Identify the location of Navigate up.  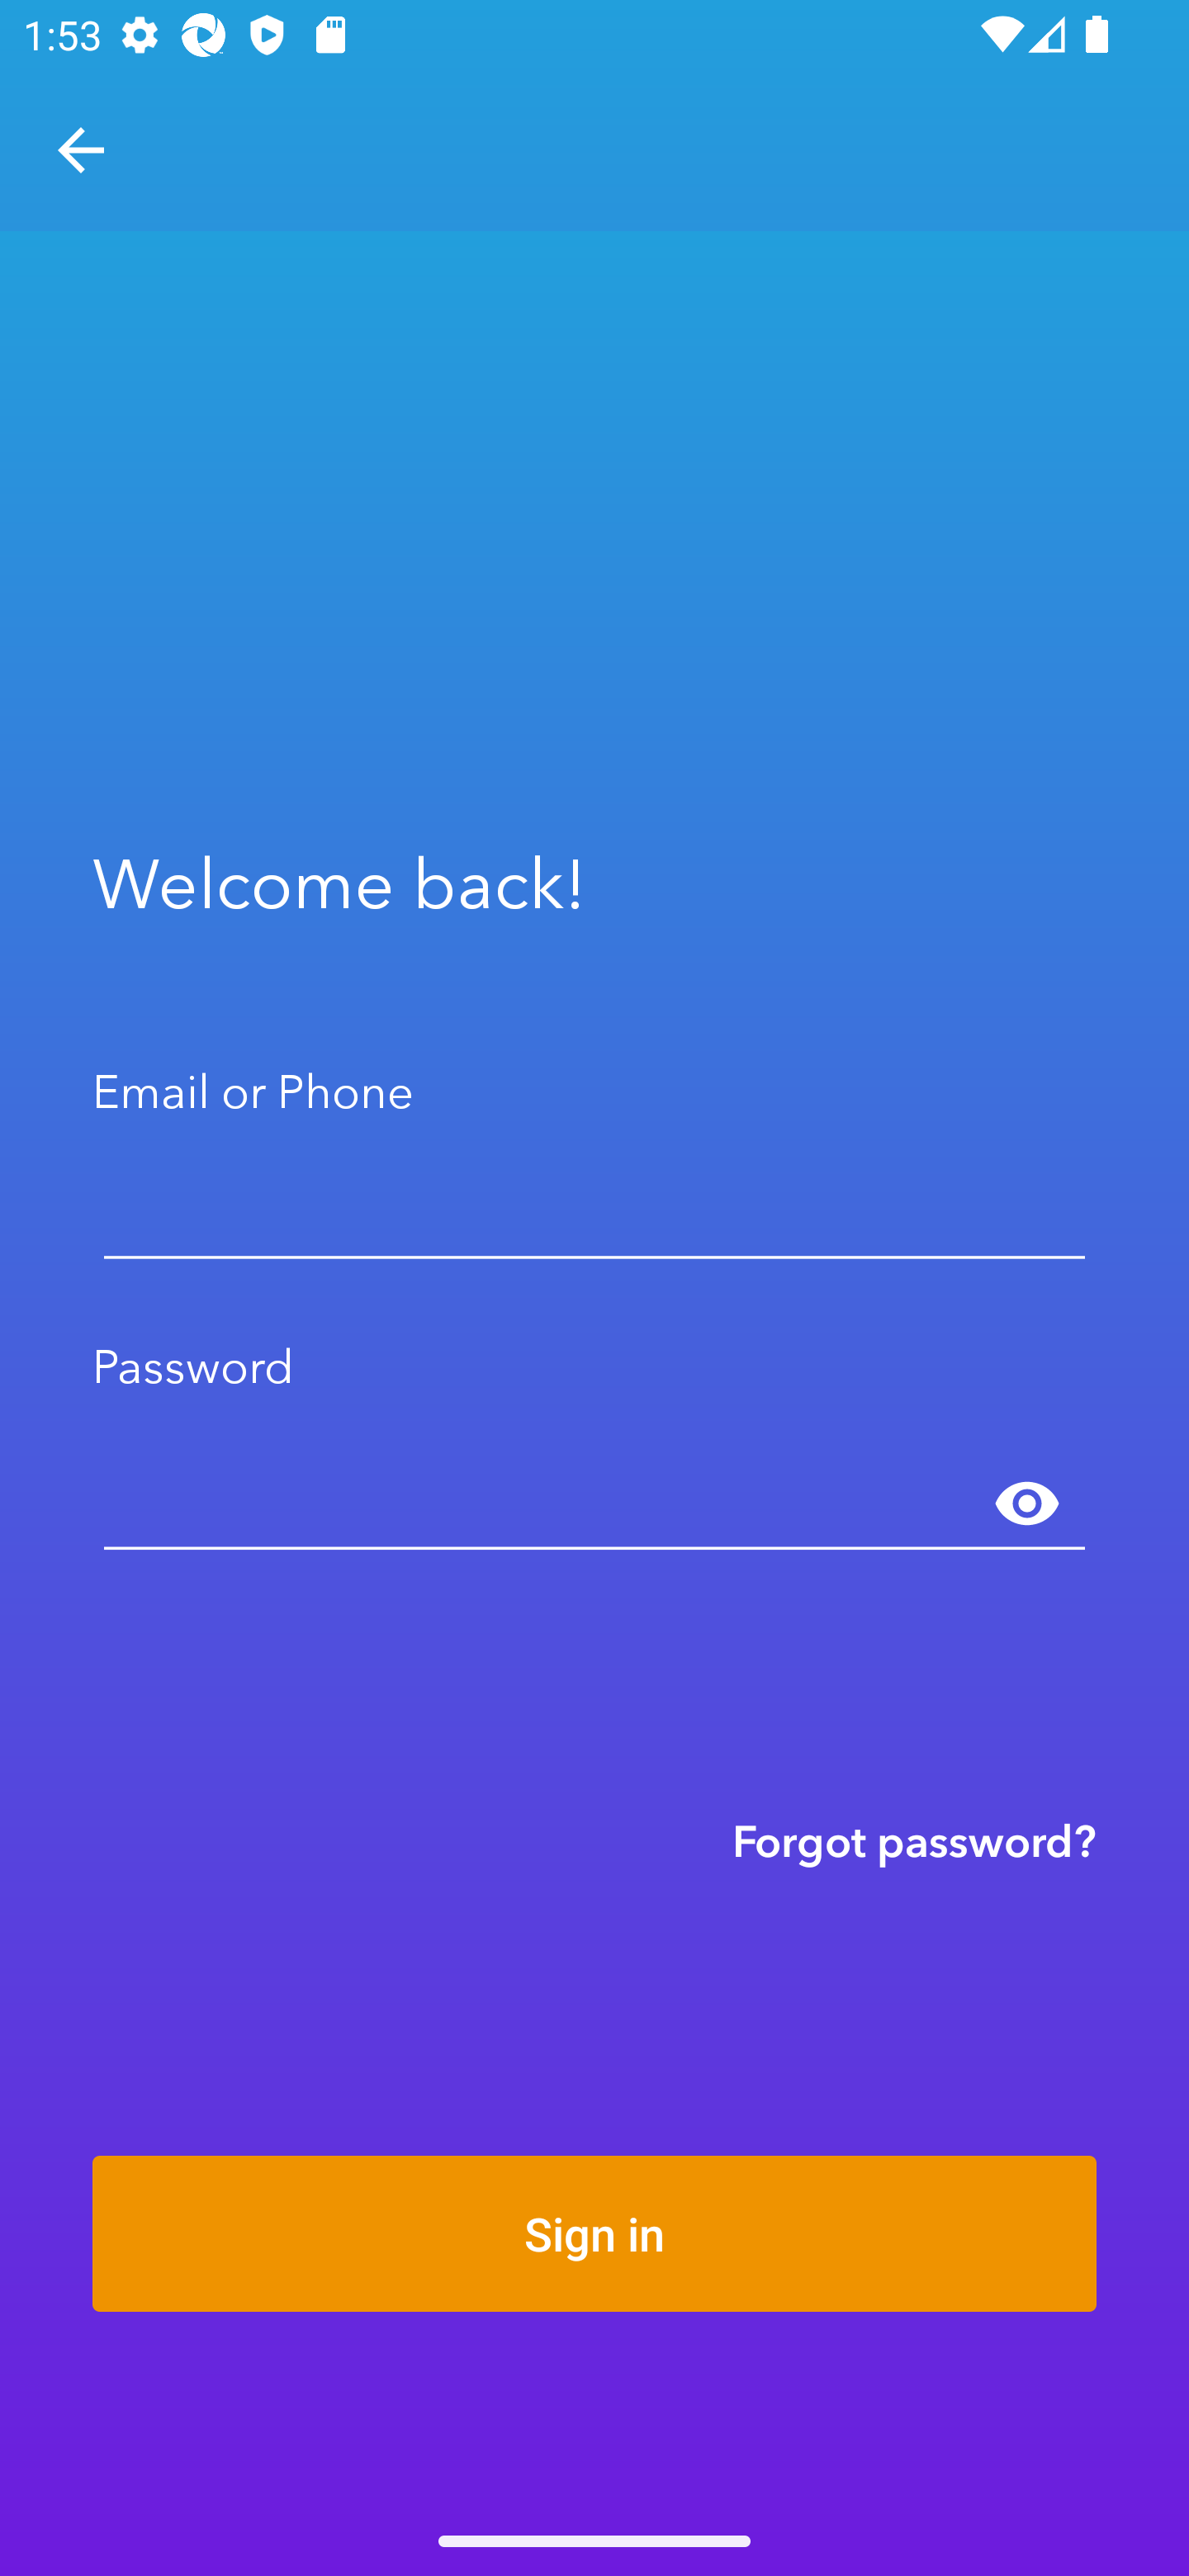
(81, 150).